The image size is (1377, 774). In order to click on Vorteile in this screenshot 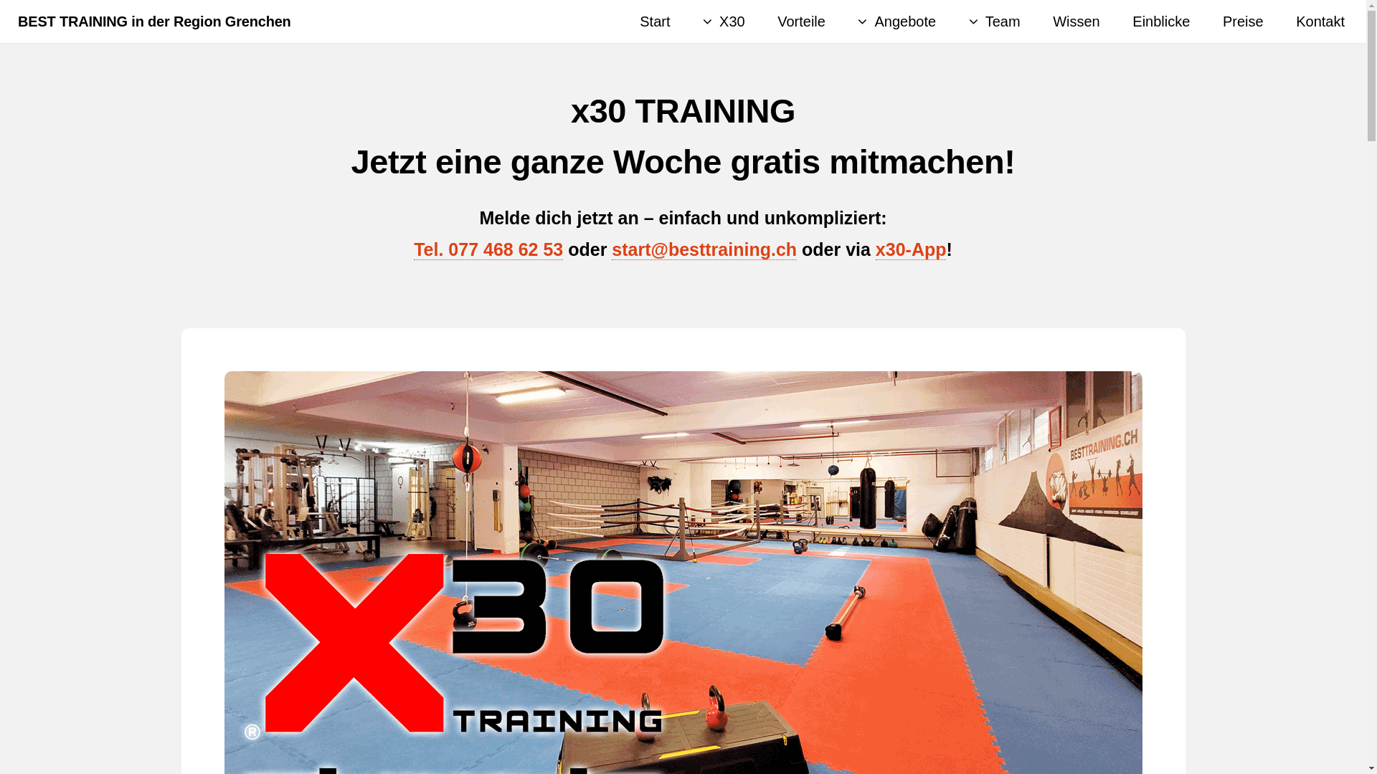, I will do `click(802, 21)`.